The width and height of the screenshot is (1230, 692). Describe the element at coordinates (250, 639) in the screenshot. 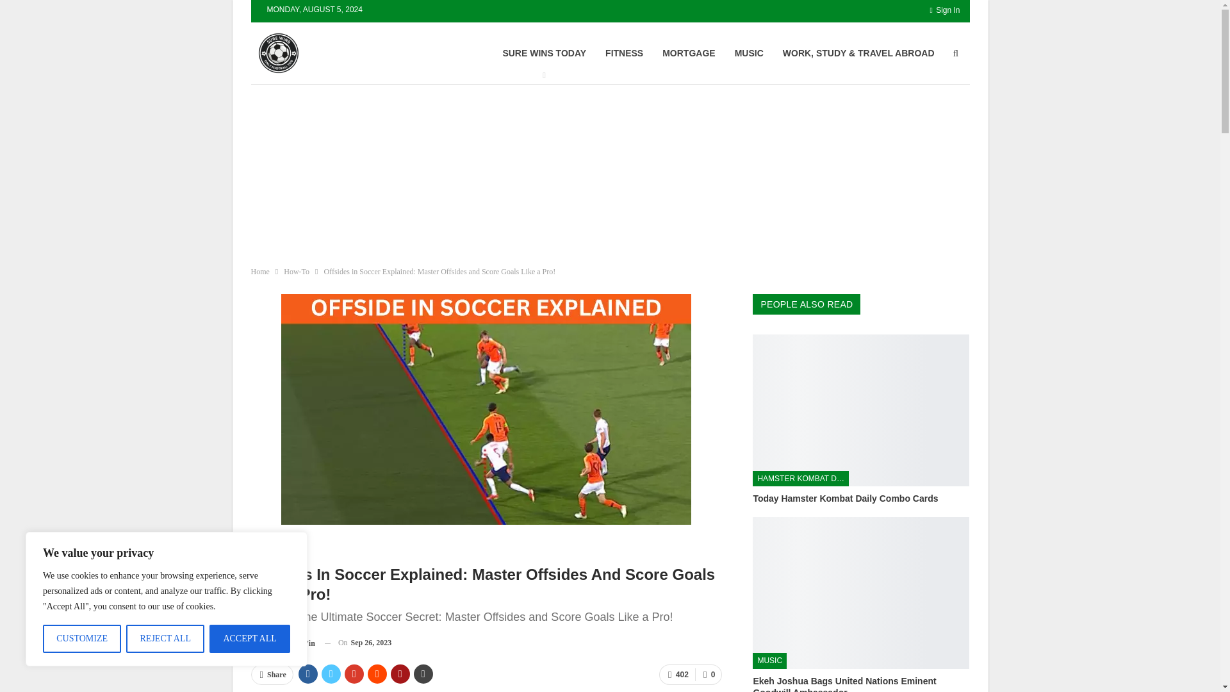

I see `ACCEPT ALL` at that location.